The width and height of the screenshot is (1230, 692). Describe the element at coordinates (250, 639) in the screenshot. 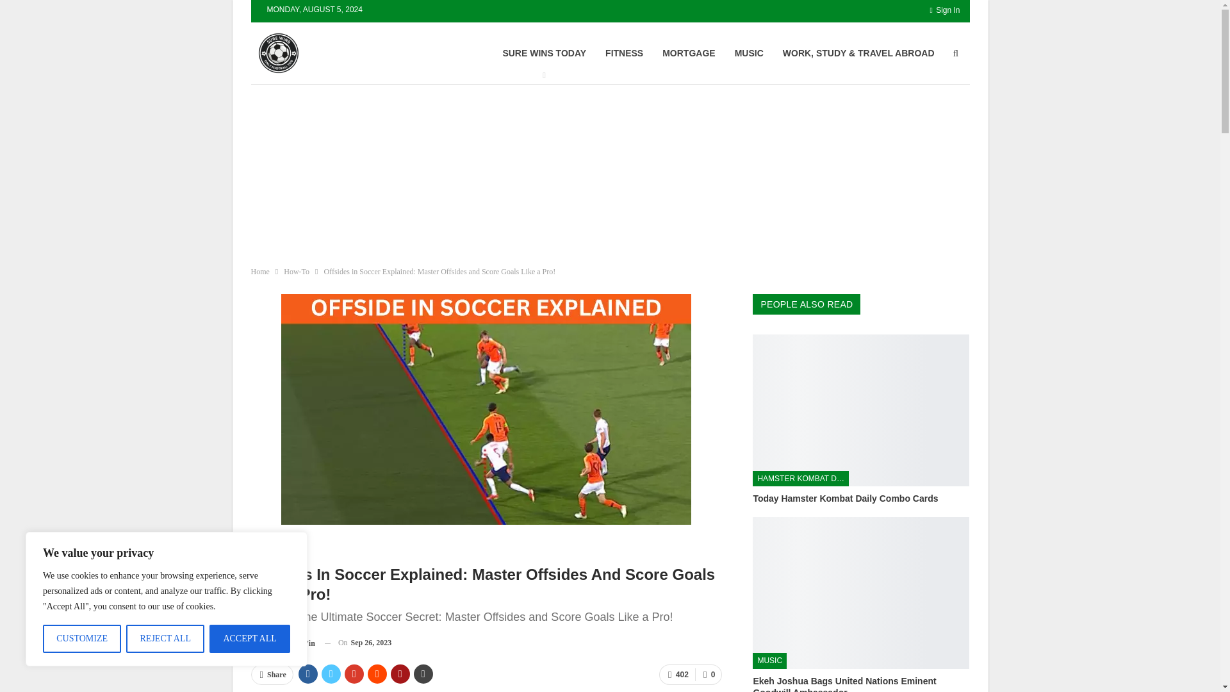

I see `ACCEPT ALL` at that location.